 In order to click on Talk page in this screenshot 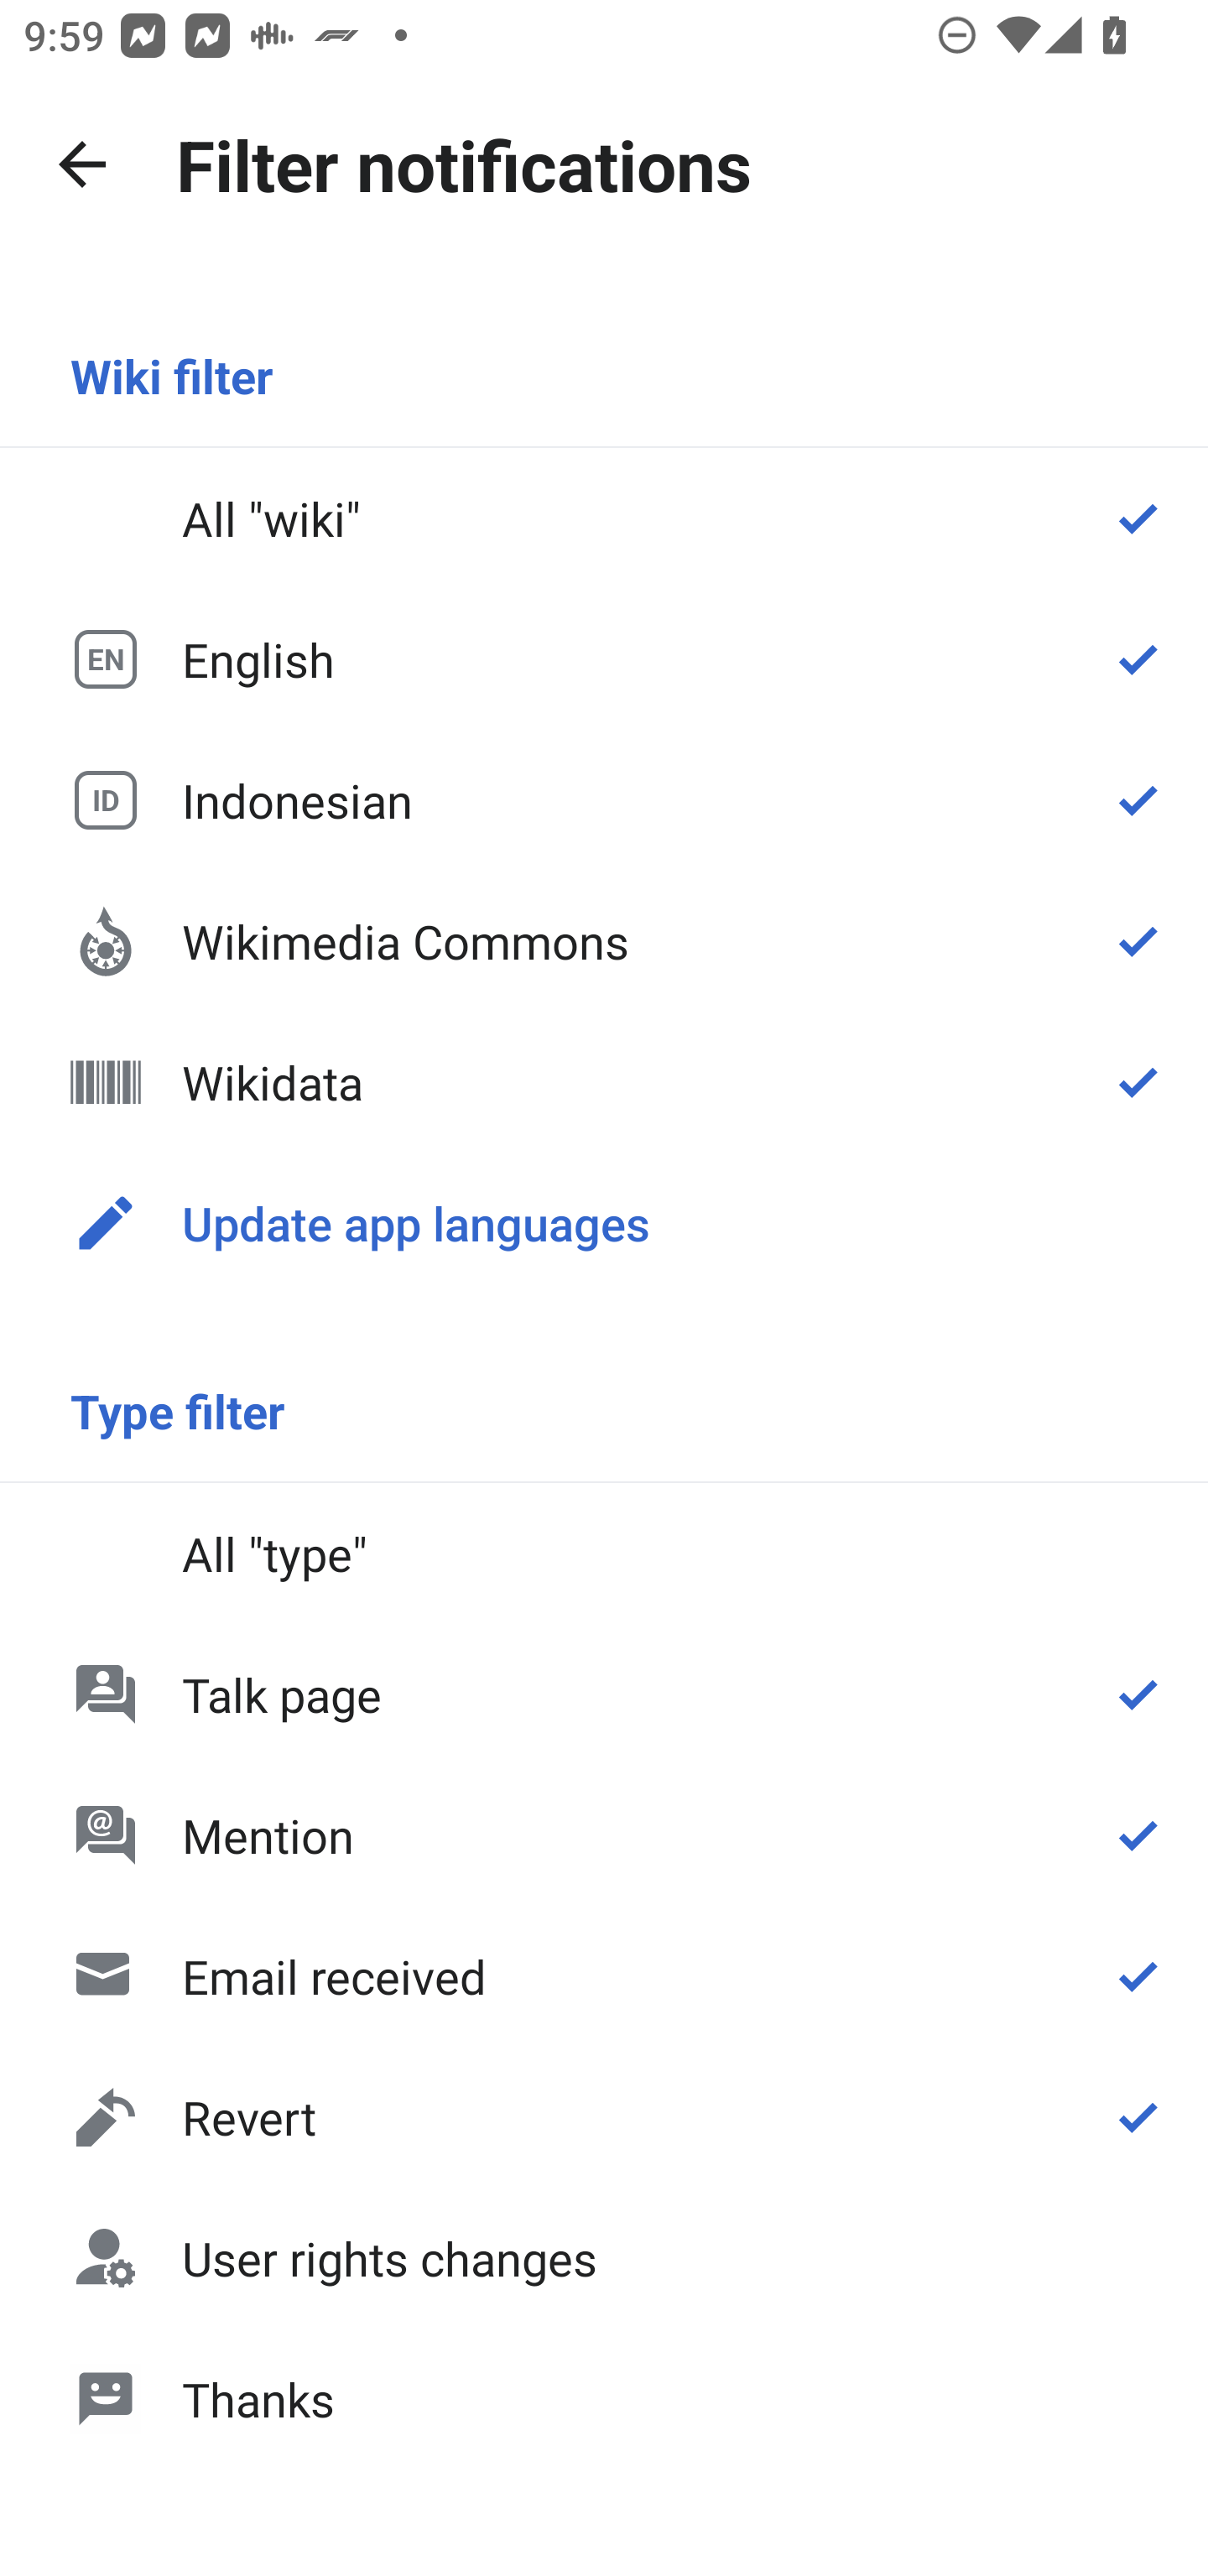, I will do `click(604, 1694)`.